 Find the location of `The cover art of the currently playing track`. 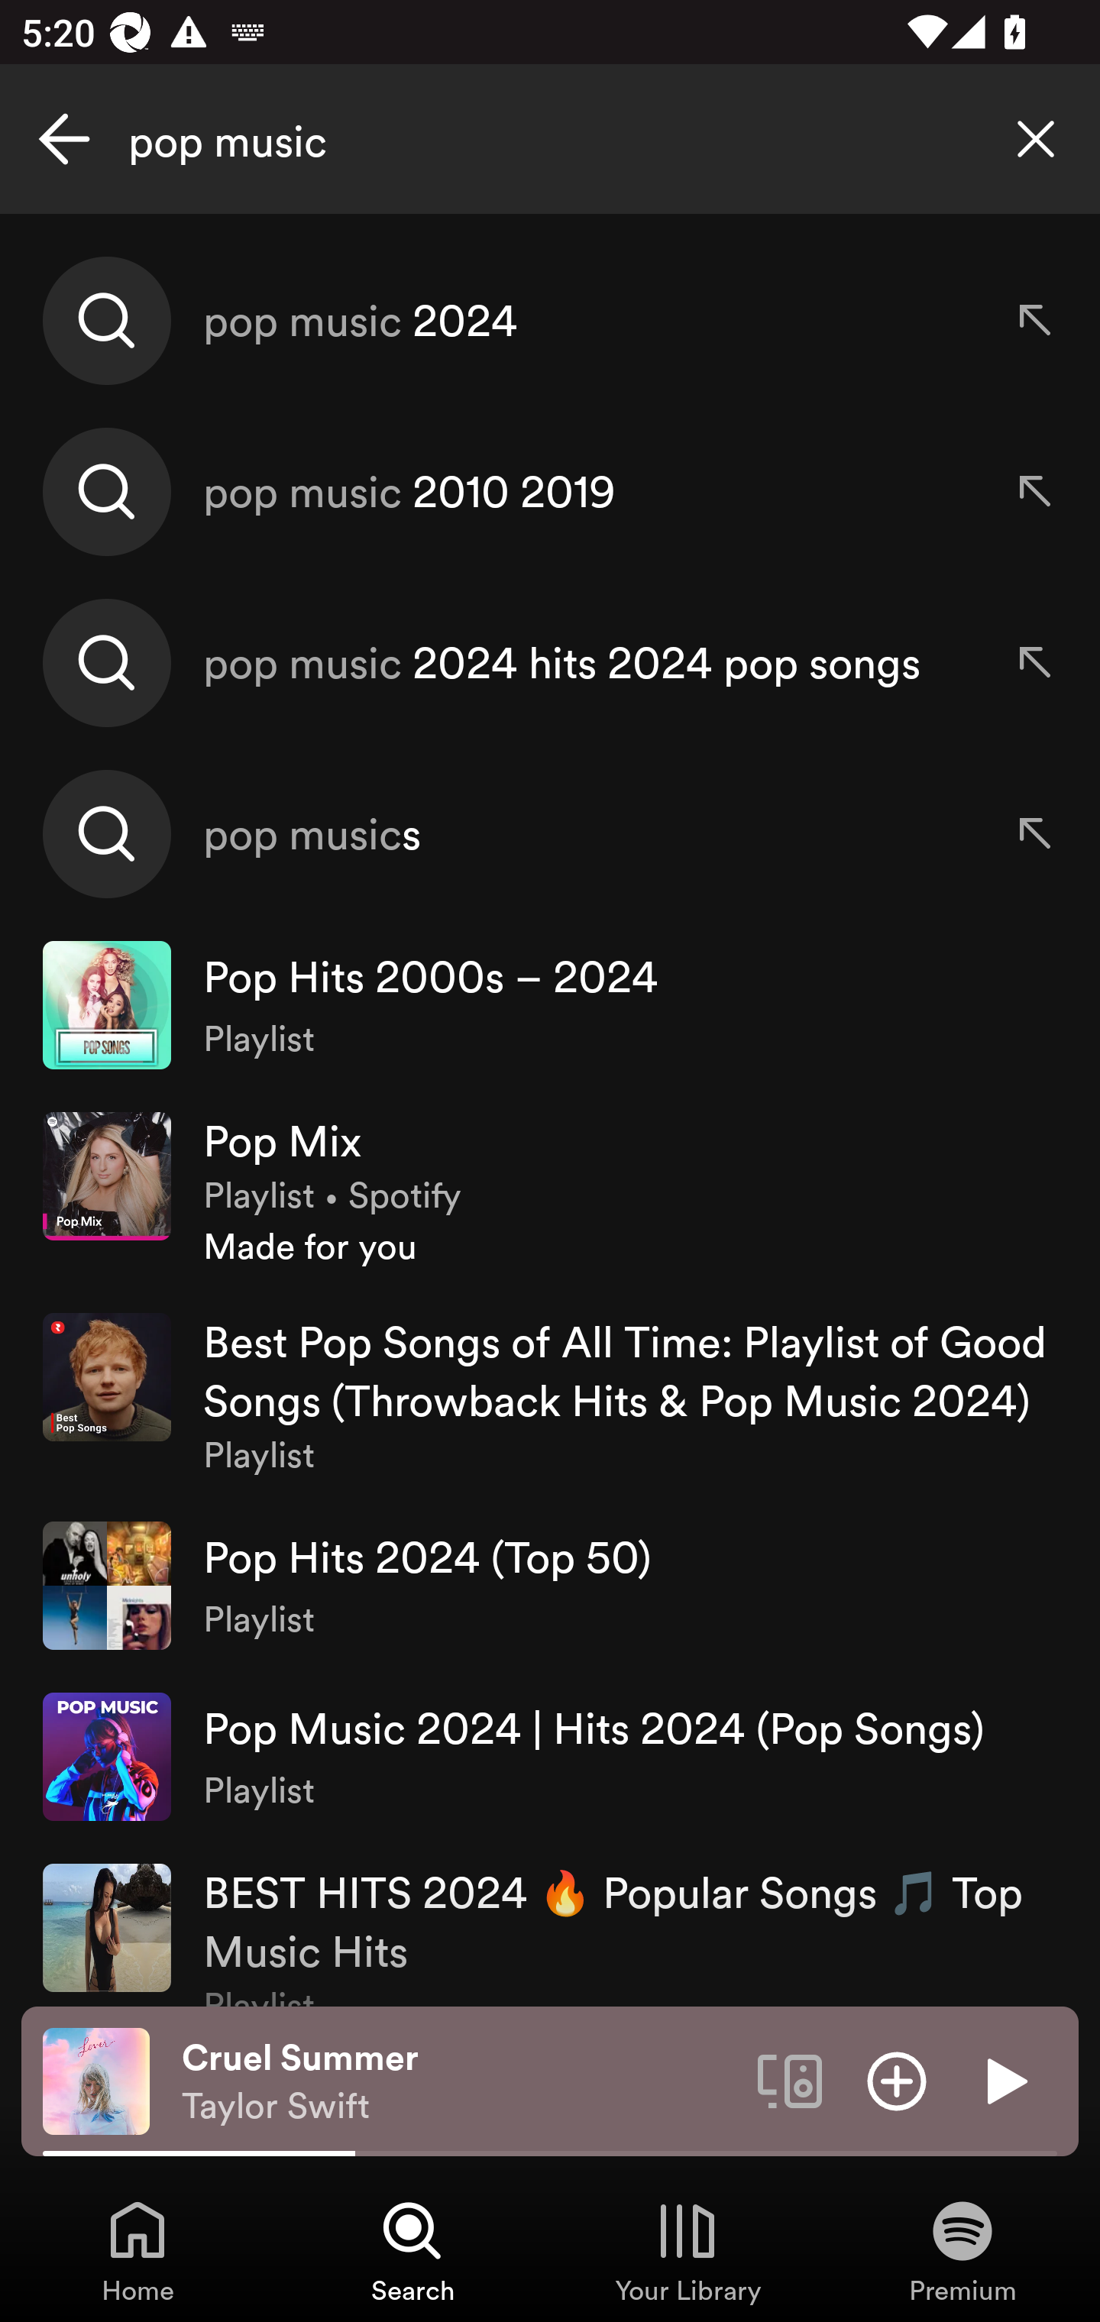

The cover art of the currently playing track is located at coordinates (96, 2080).